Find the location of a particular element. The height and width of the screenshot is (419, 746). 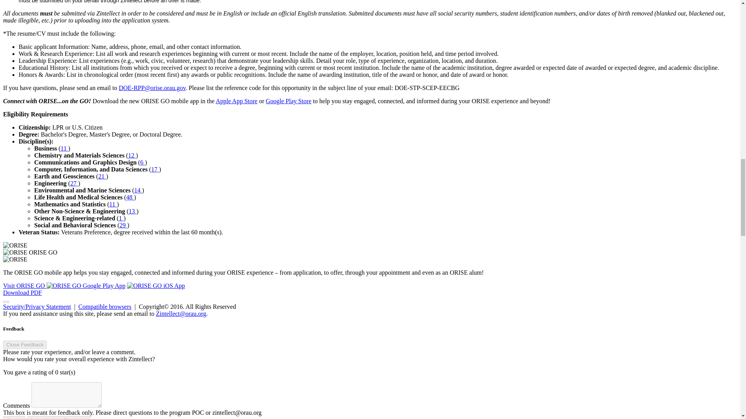

Close Feedback is located at coordinates (24, 345).